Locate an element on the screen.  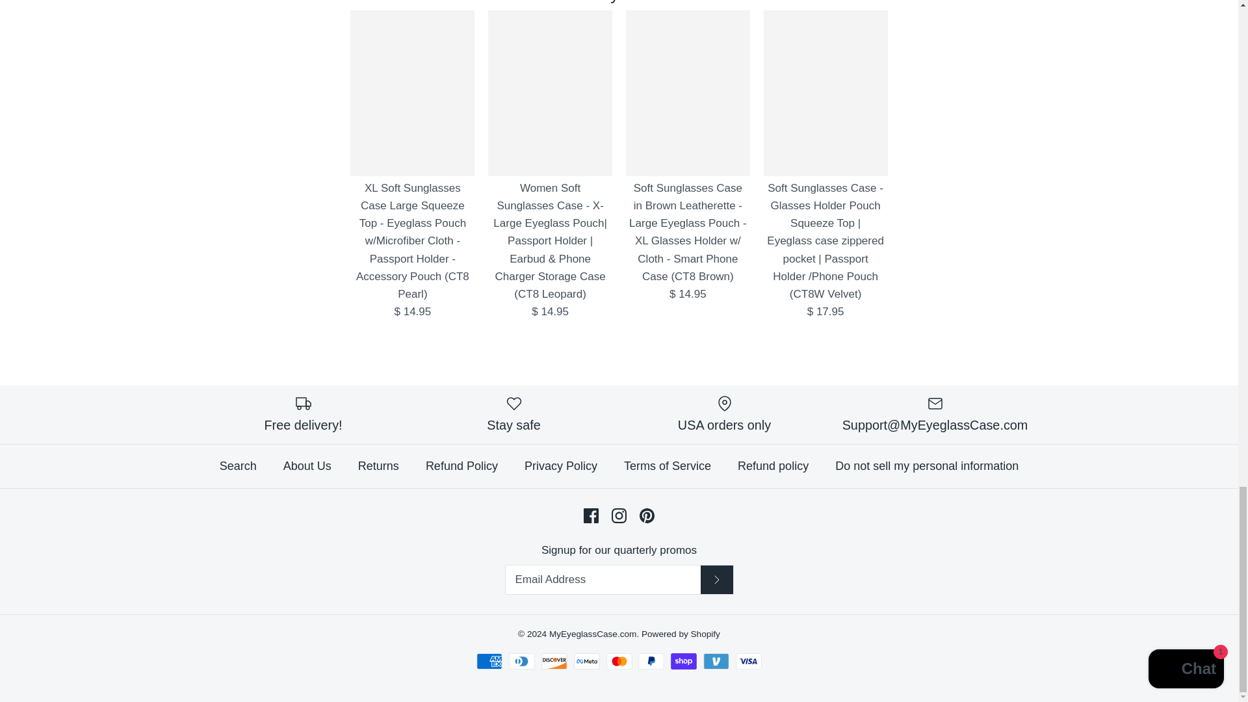
Facebook is located at coordinates (591, 515).